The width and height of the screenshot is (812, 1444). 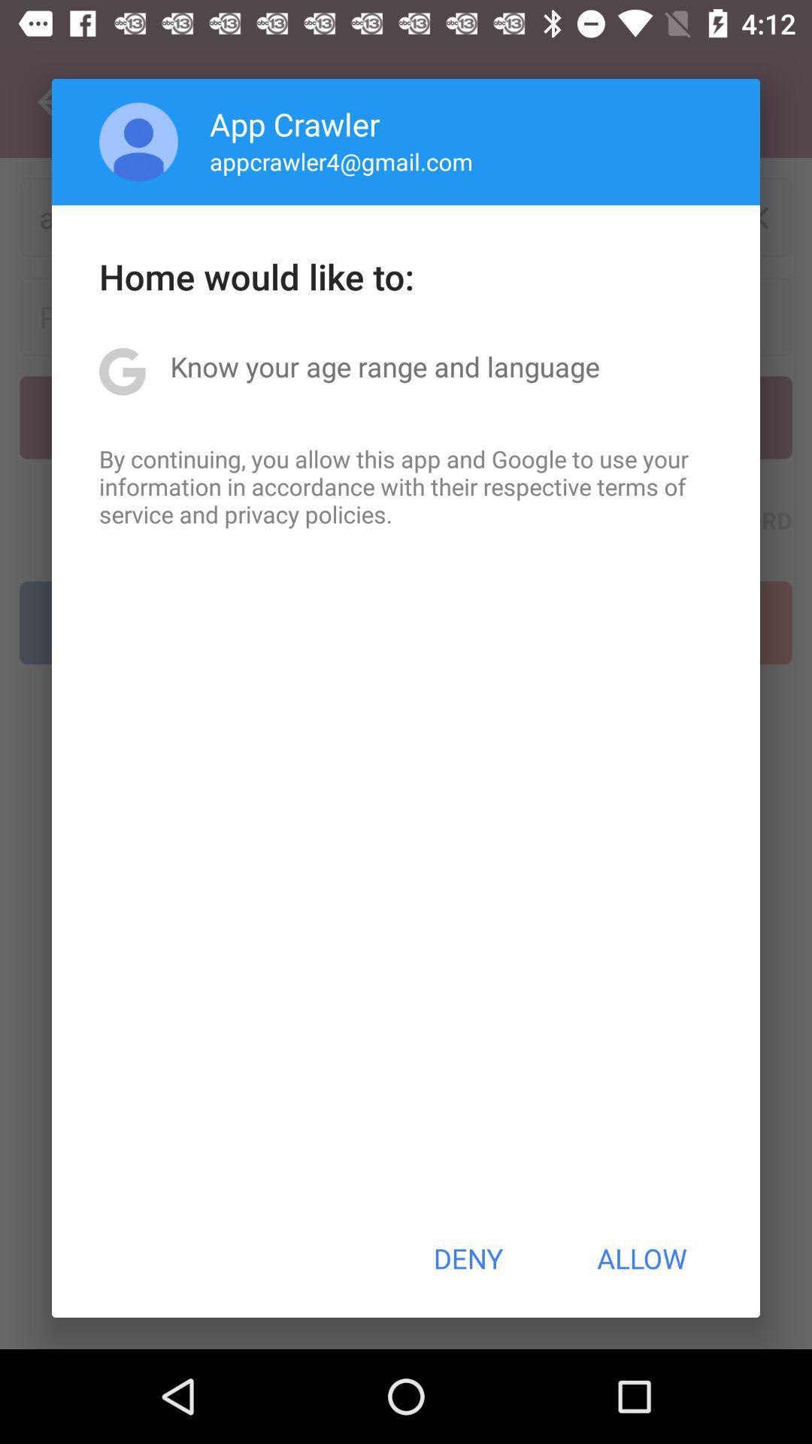 I want to click on swipe until know your age icon, so click(x=385, y=366).